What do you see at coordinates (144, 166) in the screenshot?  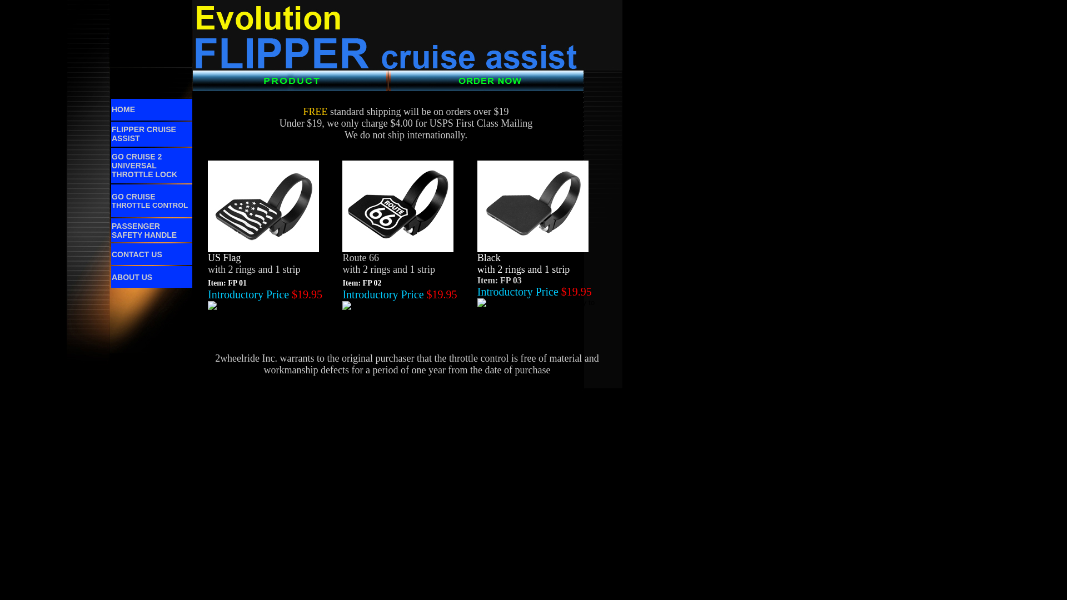 I see `GO CRUISE 2 UNIVERSAL THROTTLE LOCK` at bounding box center [144, 166].